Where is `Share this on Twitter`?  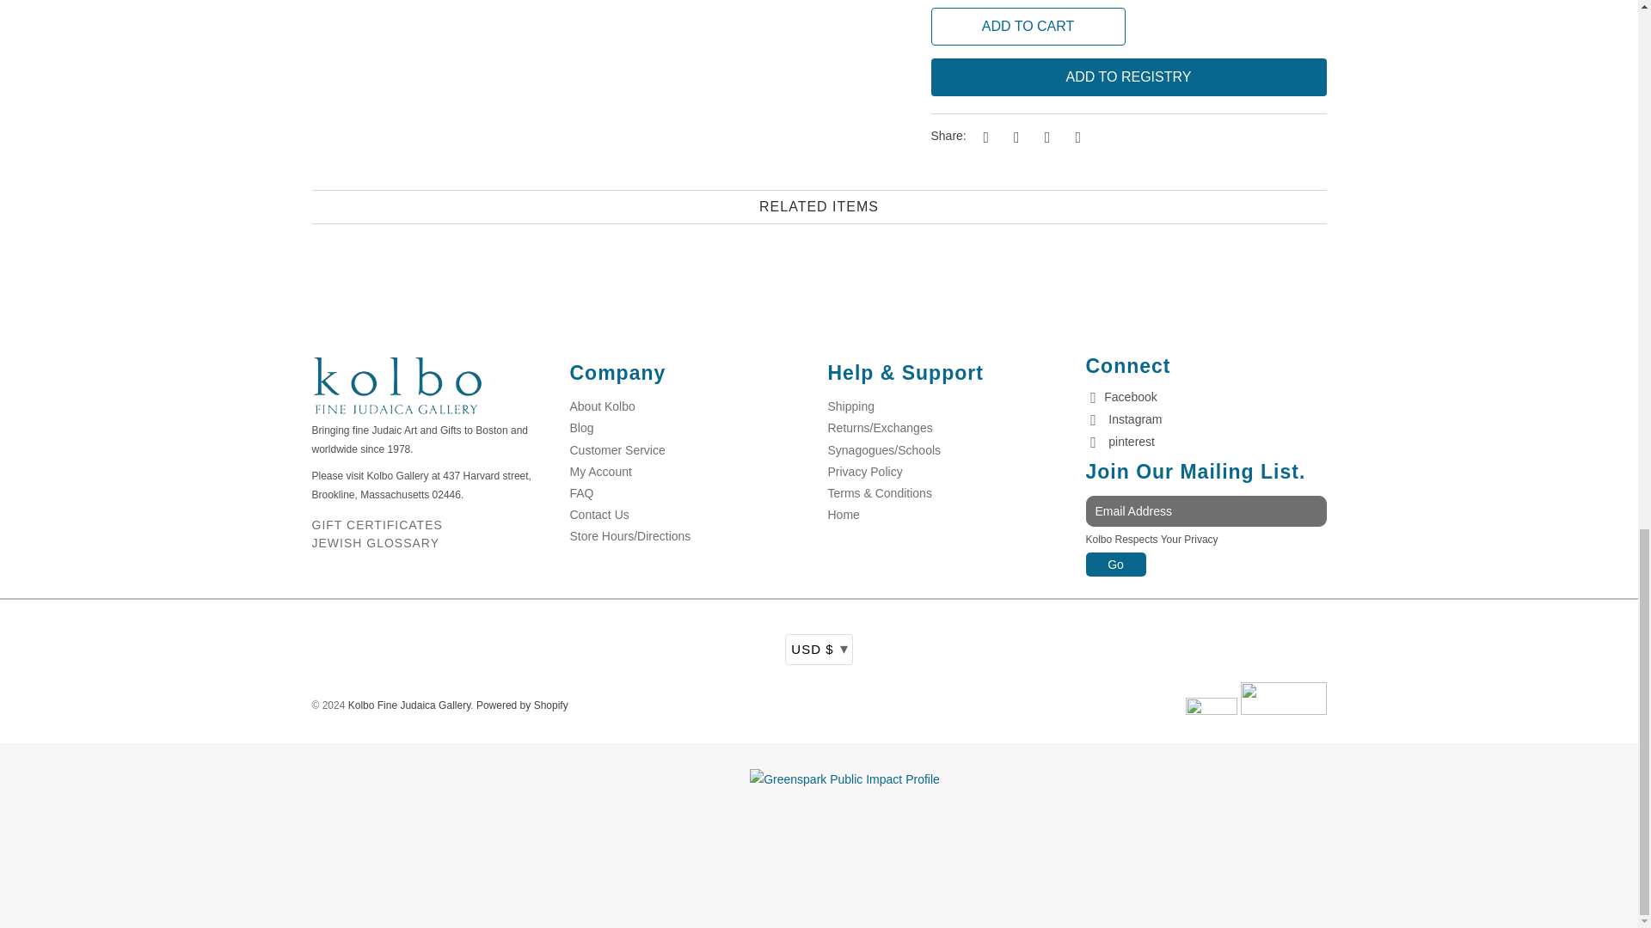 Share this on Twitter is located at coordinates (984, 136).